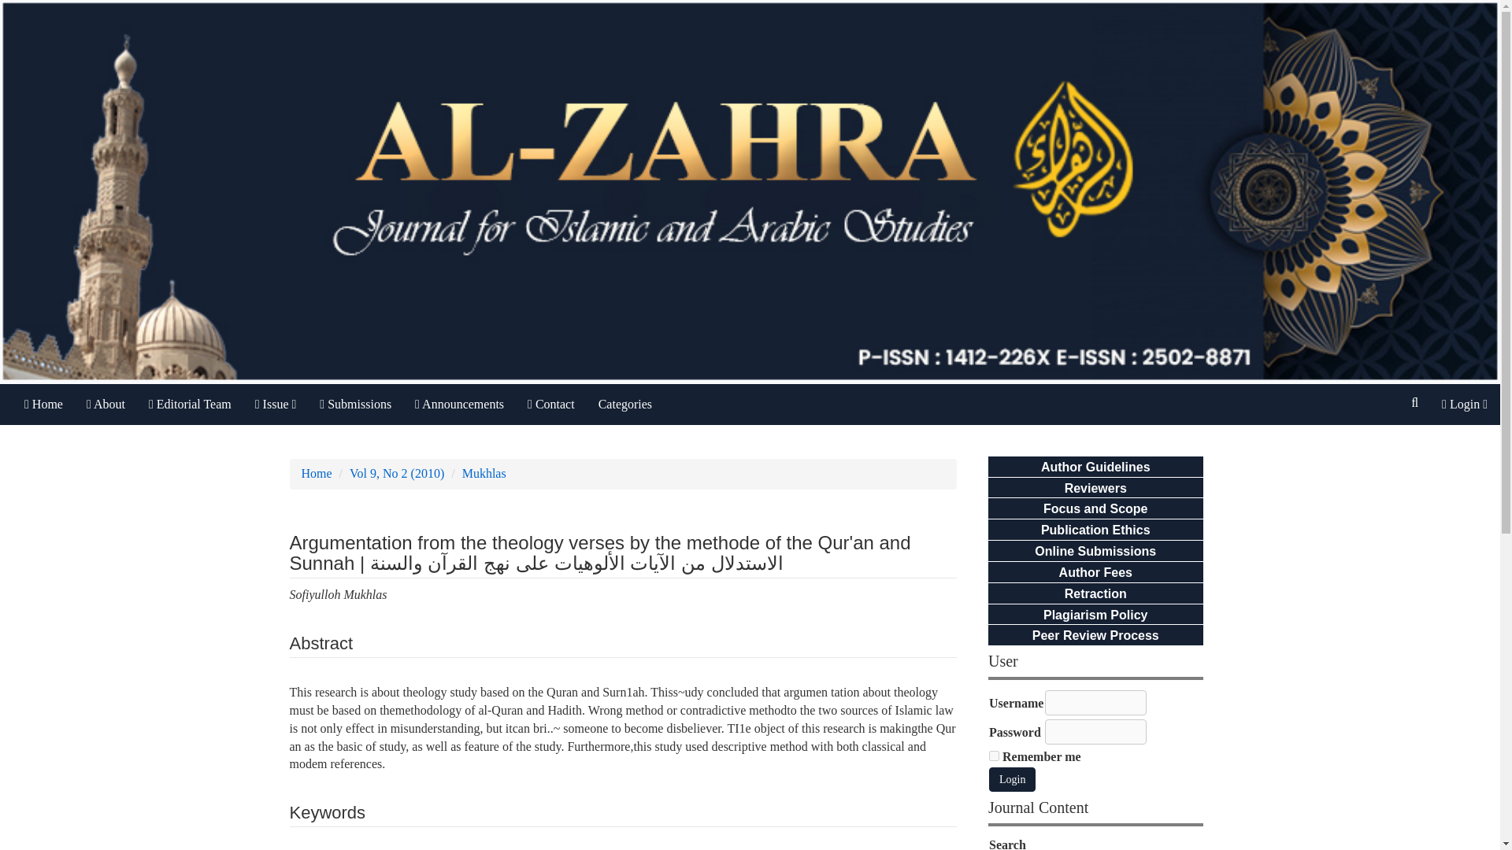 Image resolution: width=1512 pixels, height=850 pixels. Describe the element at coordinates (1096, 467) in the screenshot. I see `Author Guidelines` at that location.